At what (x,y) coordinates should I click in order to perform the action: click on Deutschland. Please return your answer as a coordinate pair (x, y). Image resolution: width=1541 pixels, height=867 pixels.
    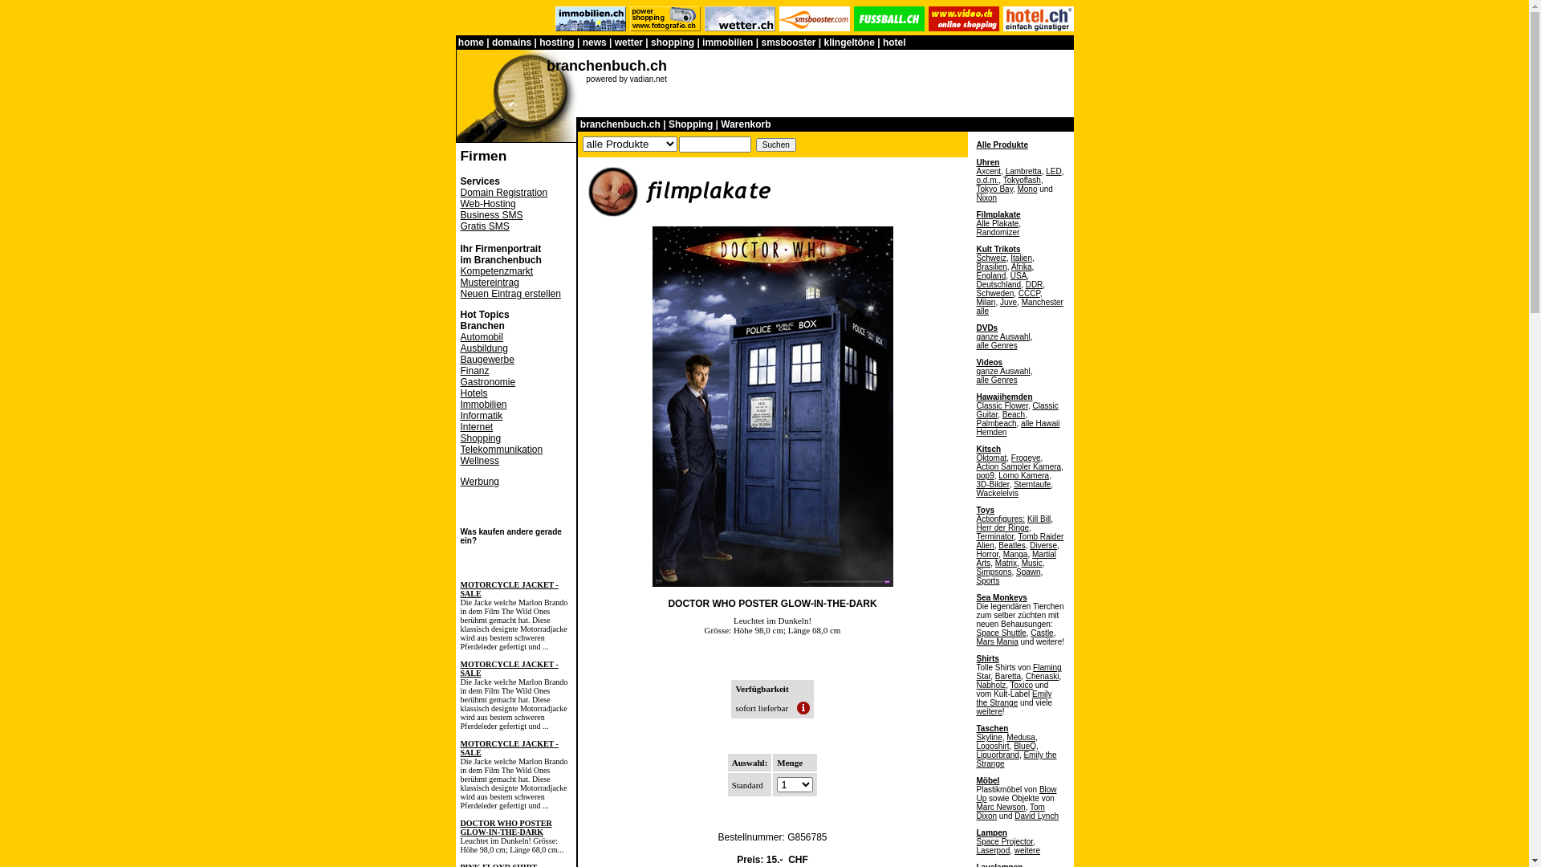
    Looking at the image, I should click on (998, 284).